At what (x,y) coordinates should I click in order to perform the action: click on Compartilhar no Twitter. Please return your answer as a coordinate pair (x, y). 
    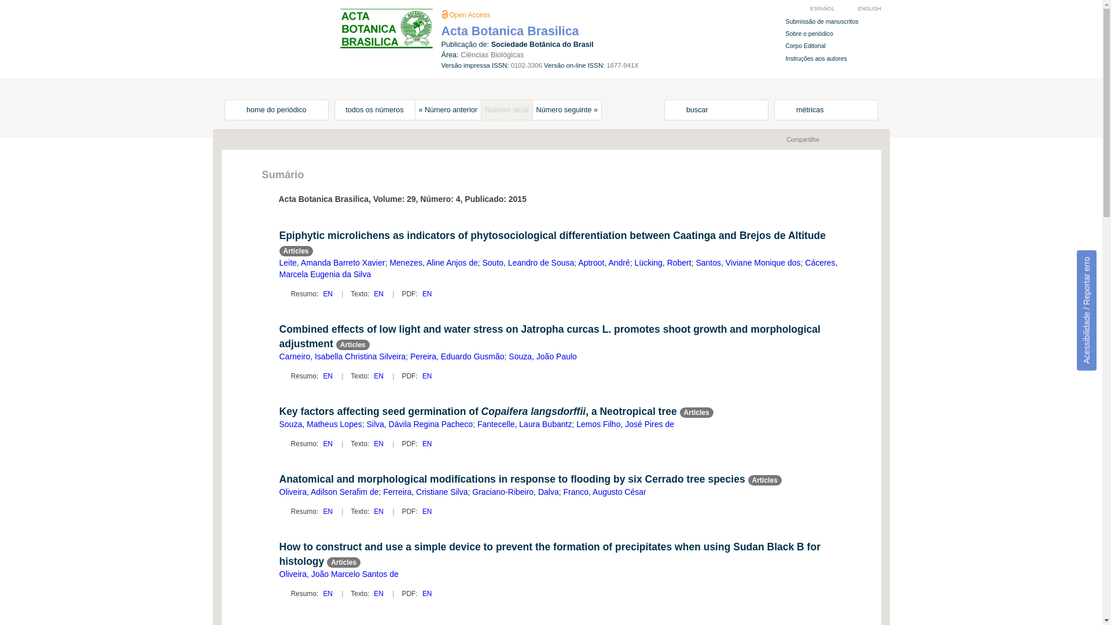
    Looking at the image, I should click on (853, 139).